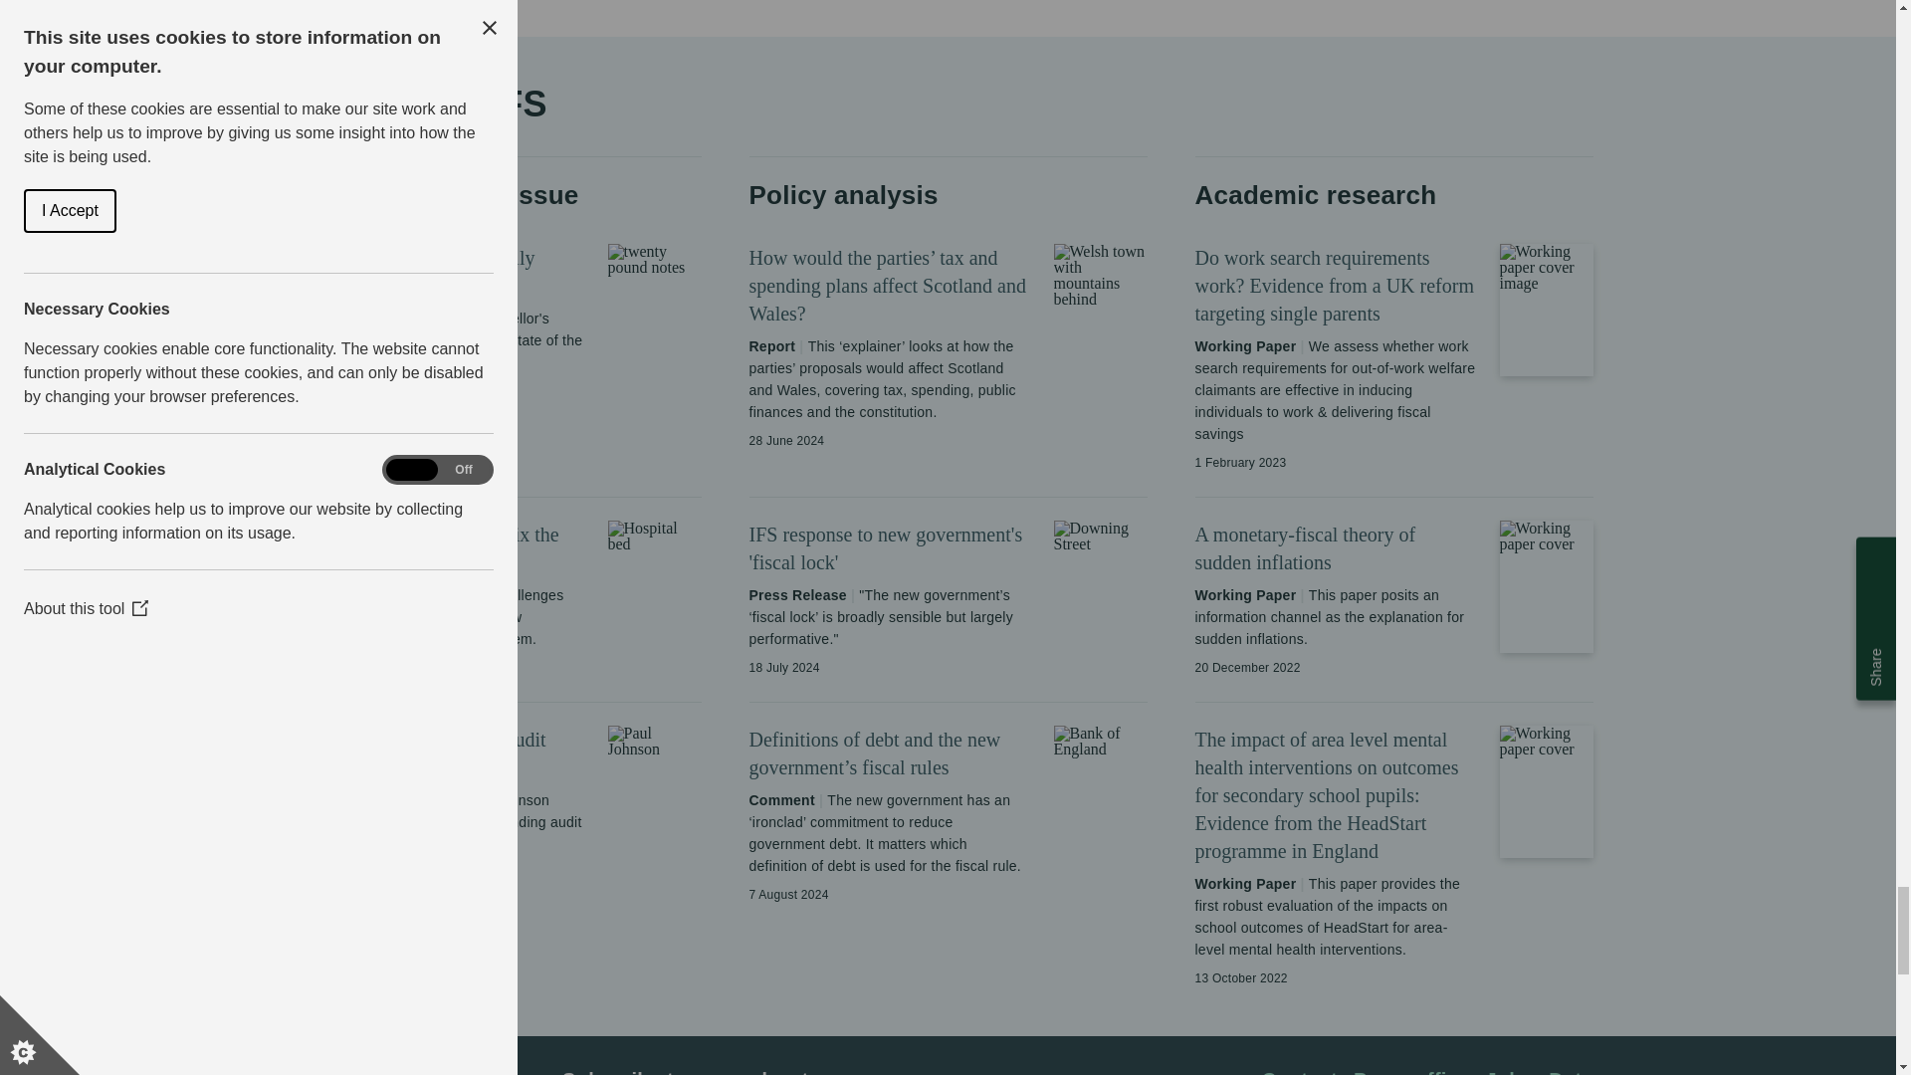  Describe the element at coordinates (432, 1071) in the screenshot. I see `Visit the Facebook page of IFS` at that location.